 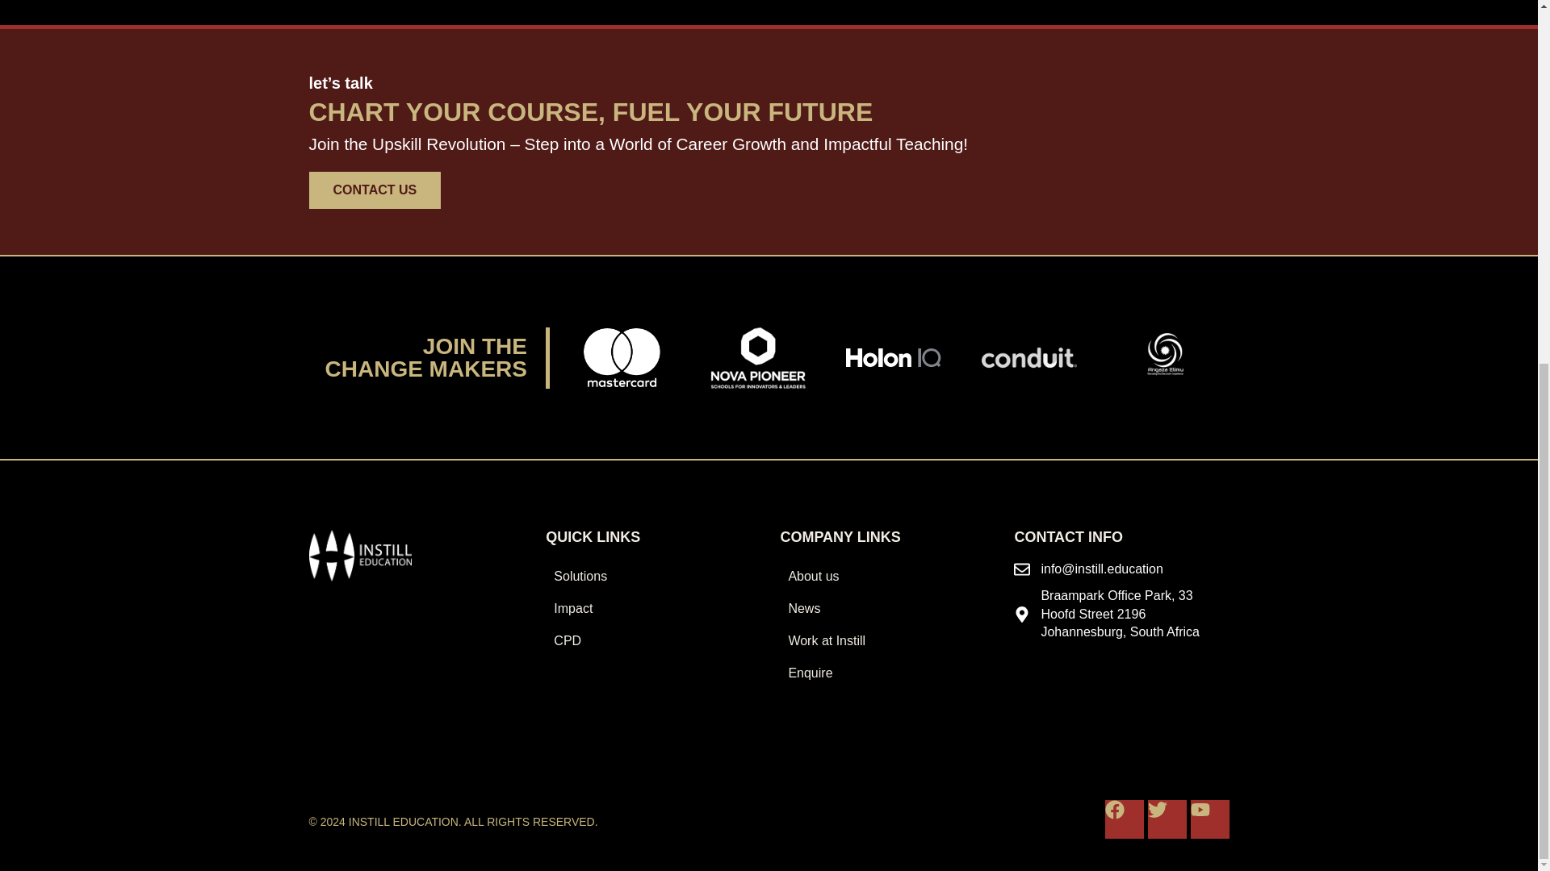 What do you see at coordinates (886, 673) in the screenshot?
I see `Enquire` at bounding box center [886, 673].